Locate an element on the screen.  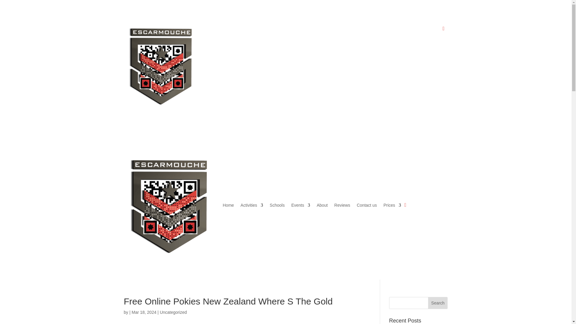
Activities is located at coordinates (290, 30).